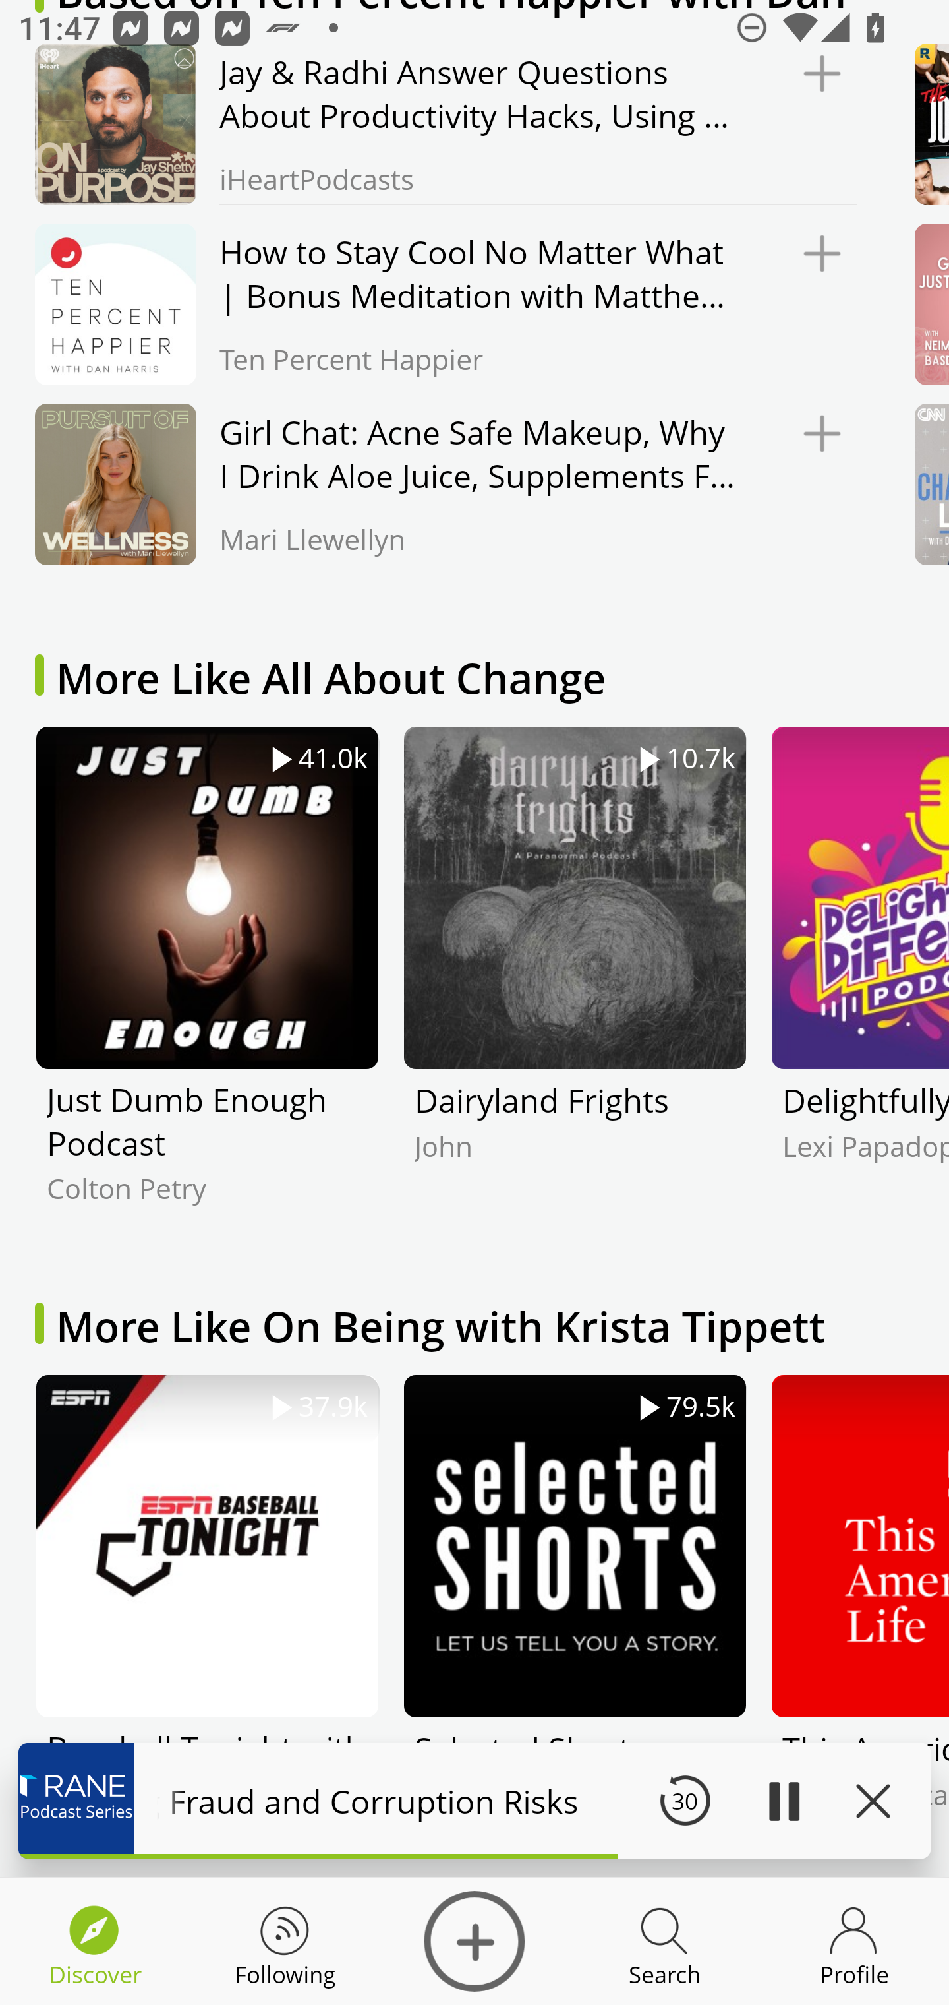 The width and height of the screenshot is (949, 2005). Describe the element at coordinates (685, 1801) in the screenshot. I see `30 Seek Backward` at that location.